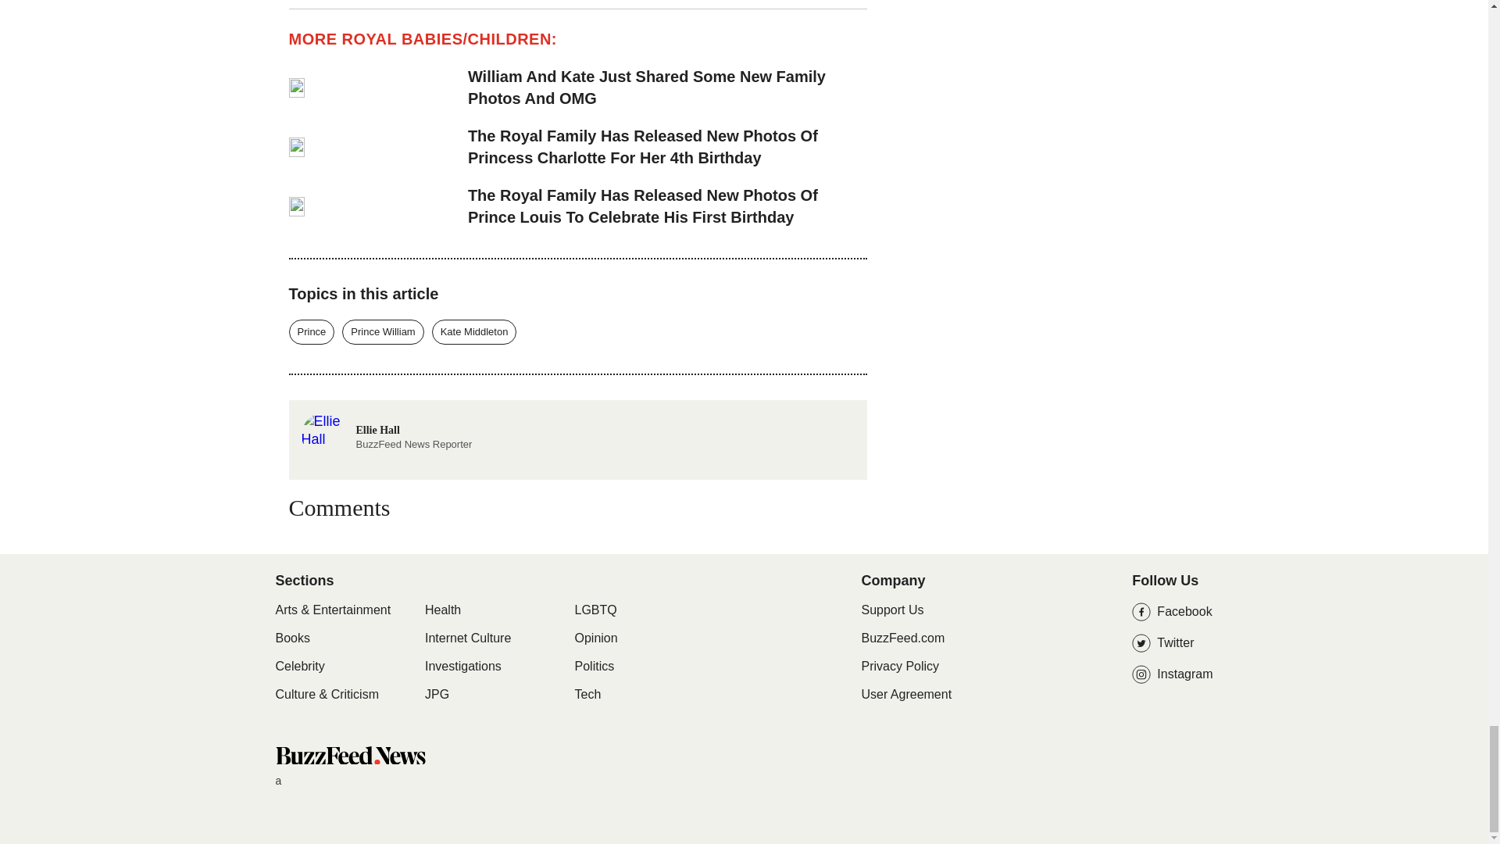  What do you see at coordinates (386, 420) in the screenshot?
I see `BuzzFeed News Home` at bounding box center [386, 420].